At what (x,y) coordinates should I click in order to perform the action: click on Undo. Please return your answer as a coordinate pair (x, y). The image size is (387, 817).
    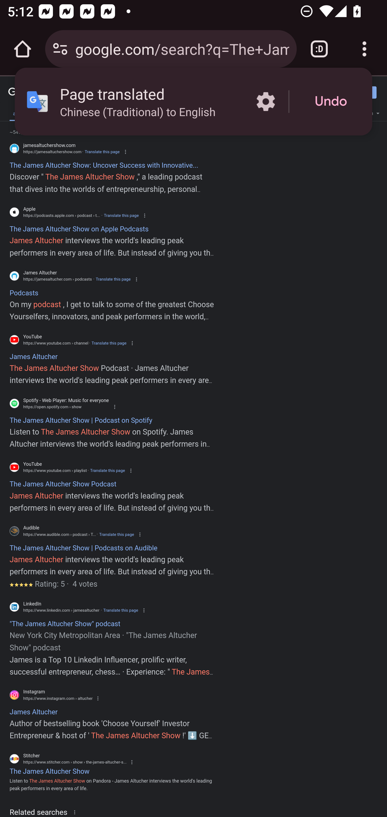
    Looking at the image, I should click on (331, 102).